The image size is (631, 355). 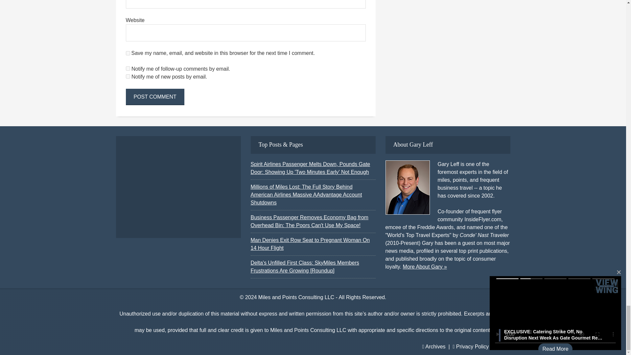 What do you see at coordinates (155, 97) in the screenshot?
I see `Post Comment` at bounding box center [155, 97].